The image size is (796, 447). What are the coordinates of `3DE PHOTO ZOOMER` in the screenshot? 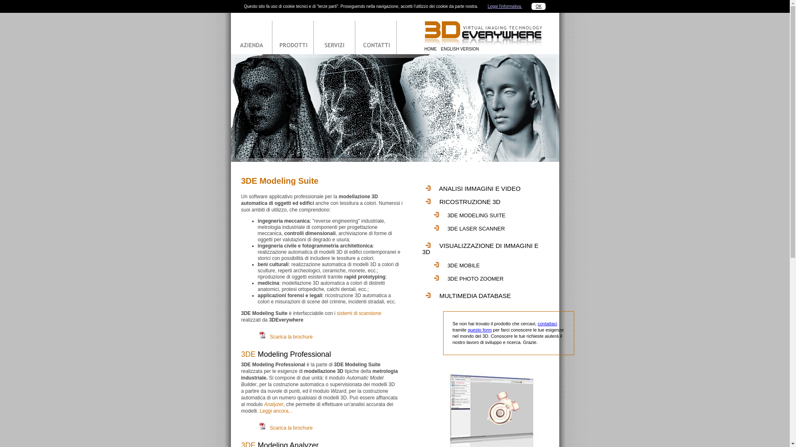 It's located at (476, 279).